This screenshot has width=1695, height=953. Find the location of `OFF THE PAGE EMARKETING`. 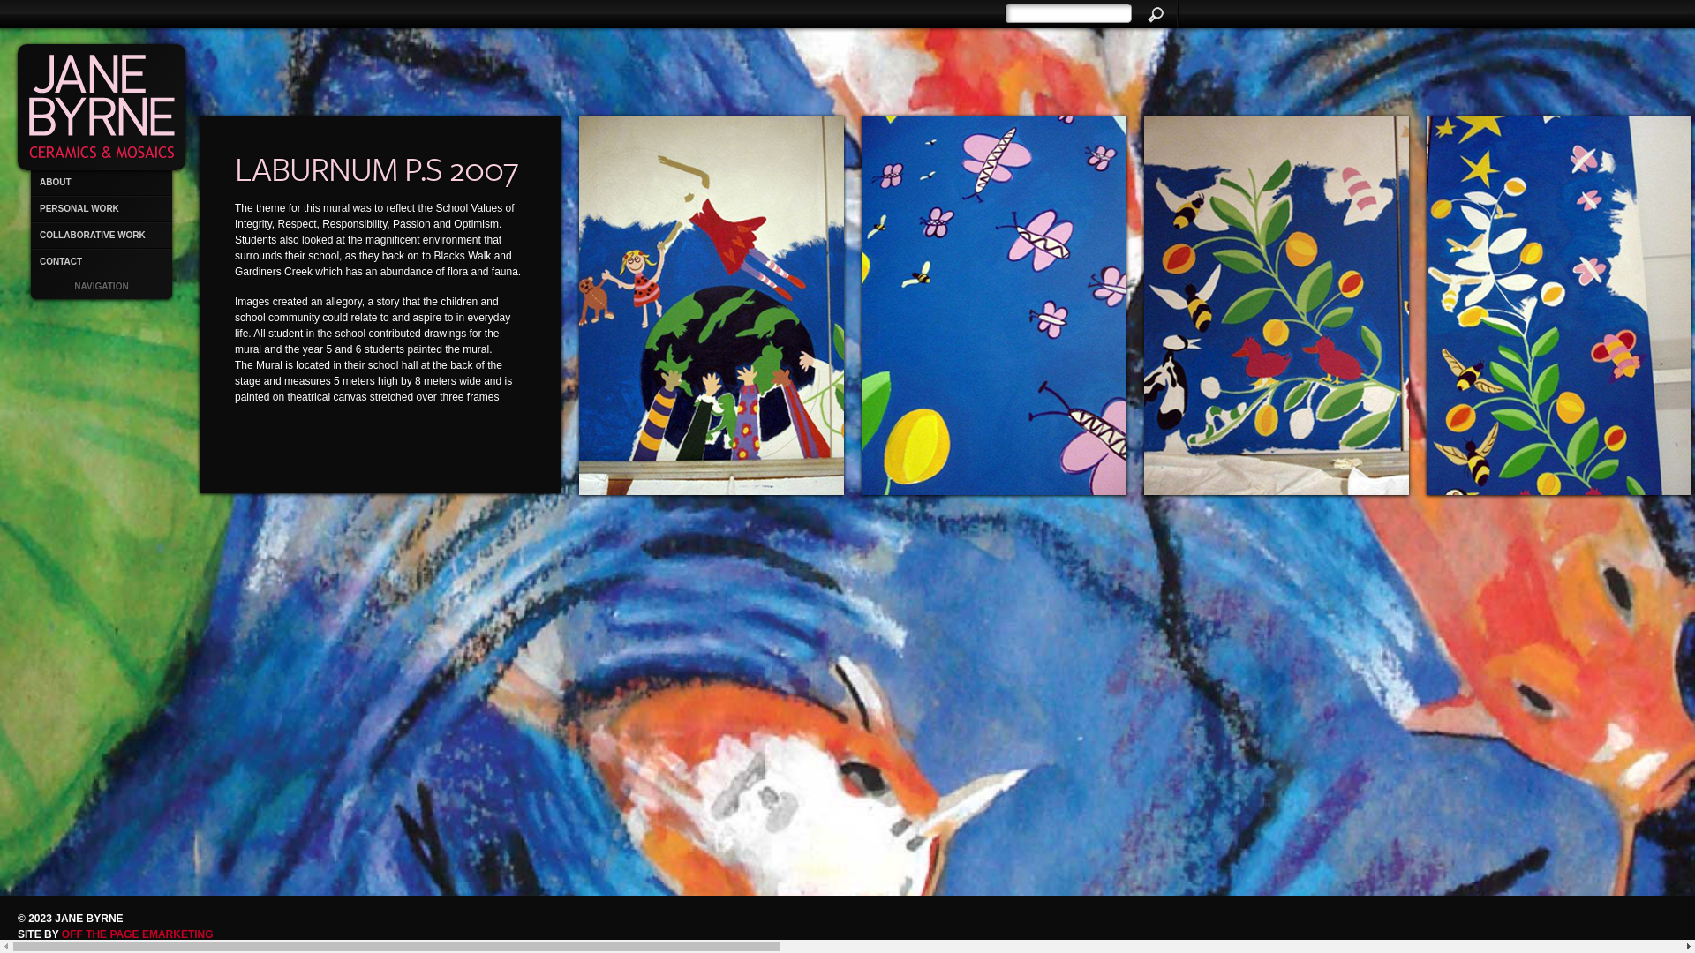

OFF THE PAGE EMARKETING is located at coordinates (138, 934).